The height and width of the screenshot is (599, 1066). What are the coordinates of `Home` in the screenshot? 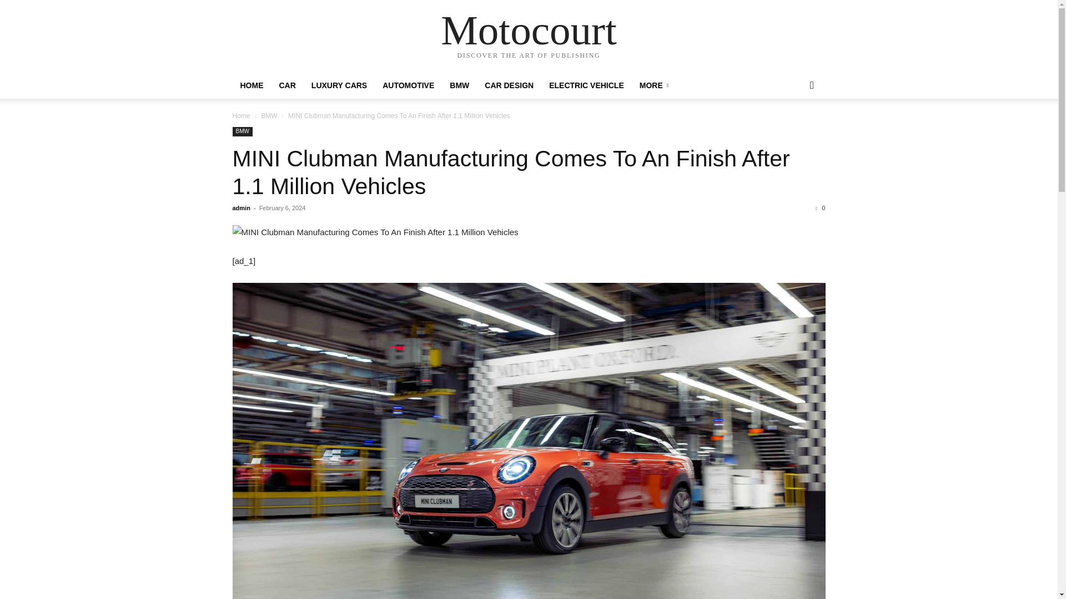 It's located at (241, 115).